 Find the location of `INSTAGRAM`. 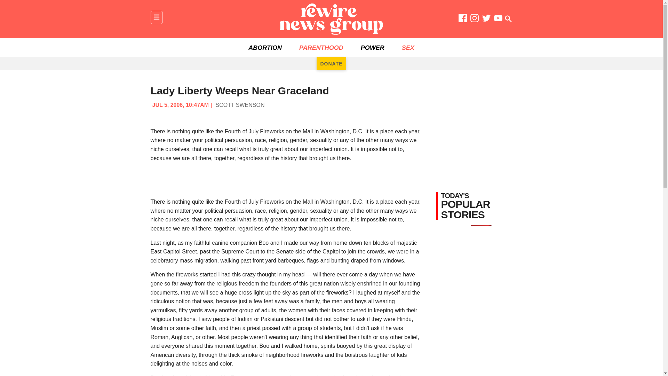

INSTAGRAM is located at coordinates (475, 19).